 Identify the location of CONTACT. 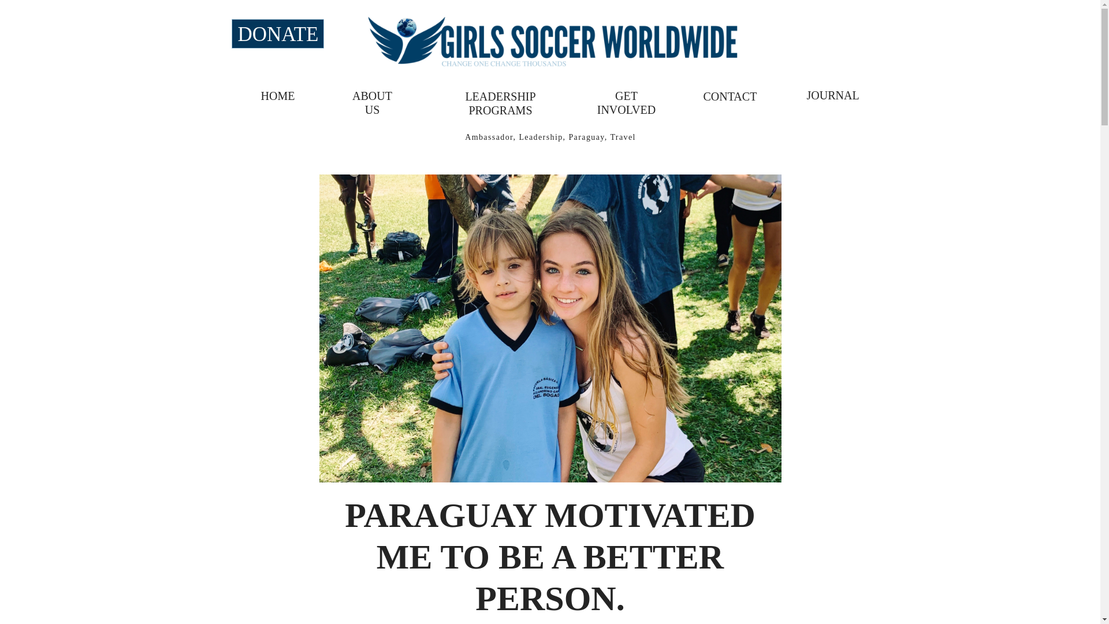
(728, 96).